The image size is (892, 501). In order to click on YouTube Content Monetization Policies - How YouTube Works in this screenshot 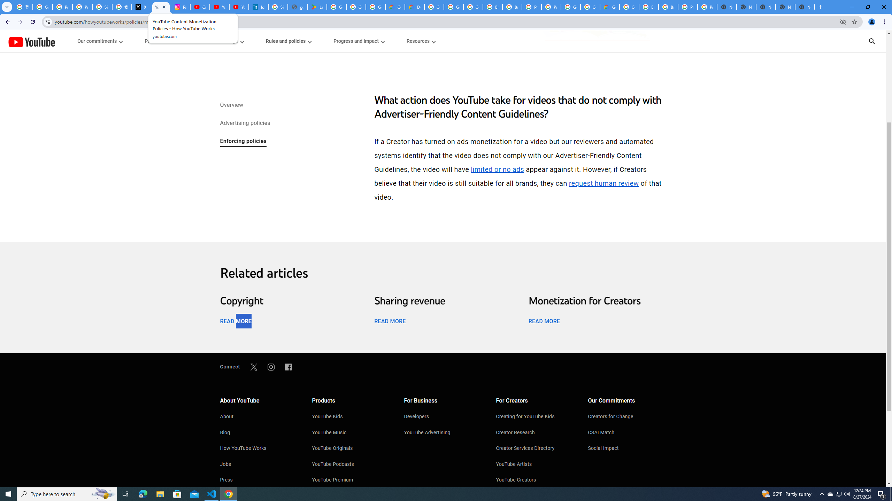, I will do `click(161, 7)`.